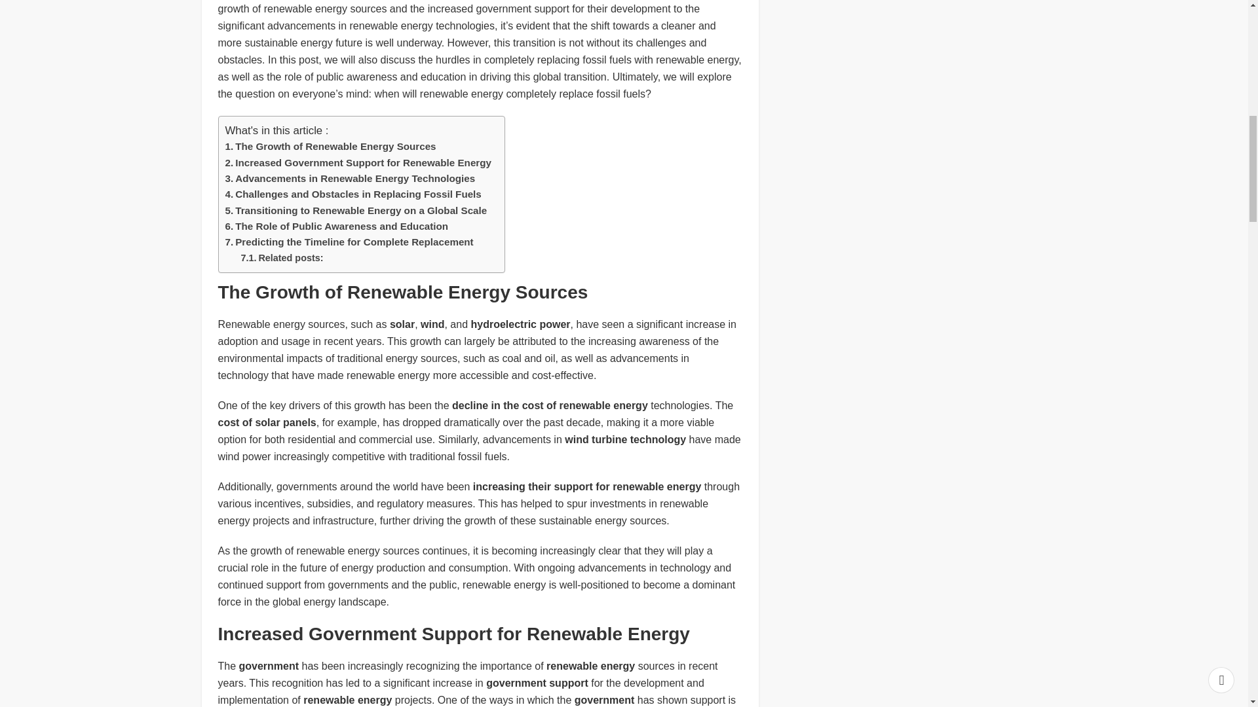  I want to click on Predicting the Timeline for Complete Replacement, so click(349, 242).